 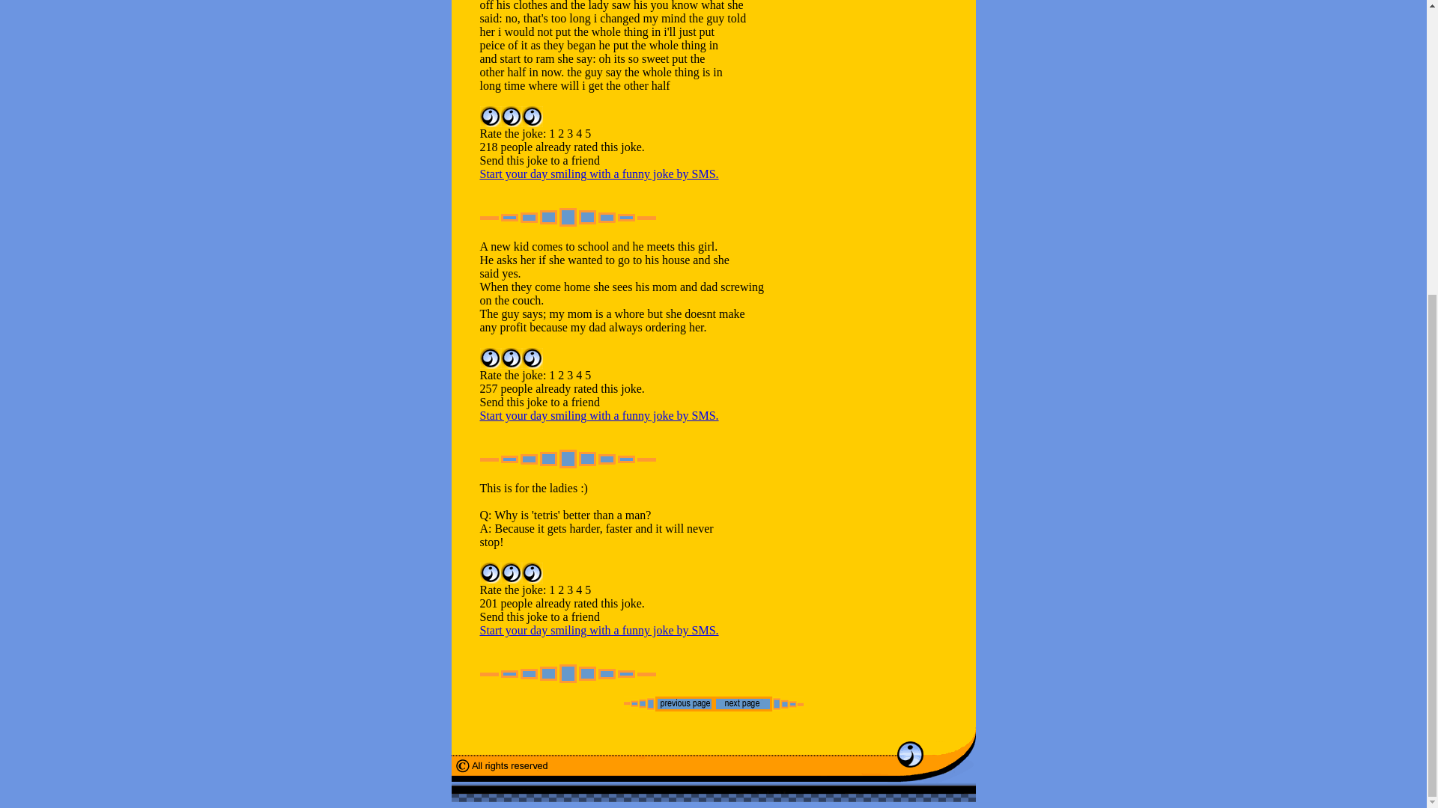 What do you see at coordinates (539, 616) in the screenshot?
I see `Send this joke to a friend` at bounding box center [539, 616].